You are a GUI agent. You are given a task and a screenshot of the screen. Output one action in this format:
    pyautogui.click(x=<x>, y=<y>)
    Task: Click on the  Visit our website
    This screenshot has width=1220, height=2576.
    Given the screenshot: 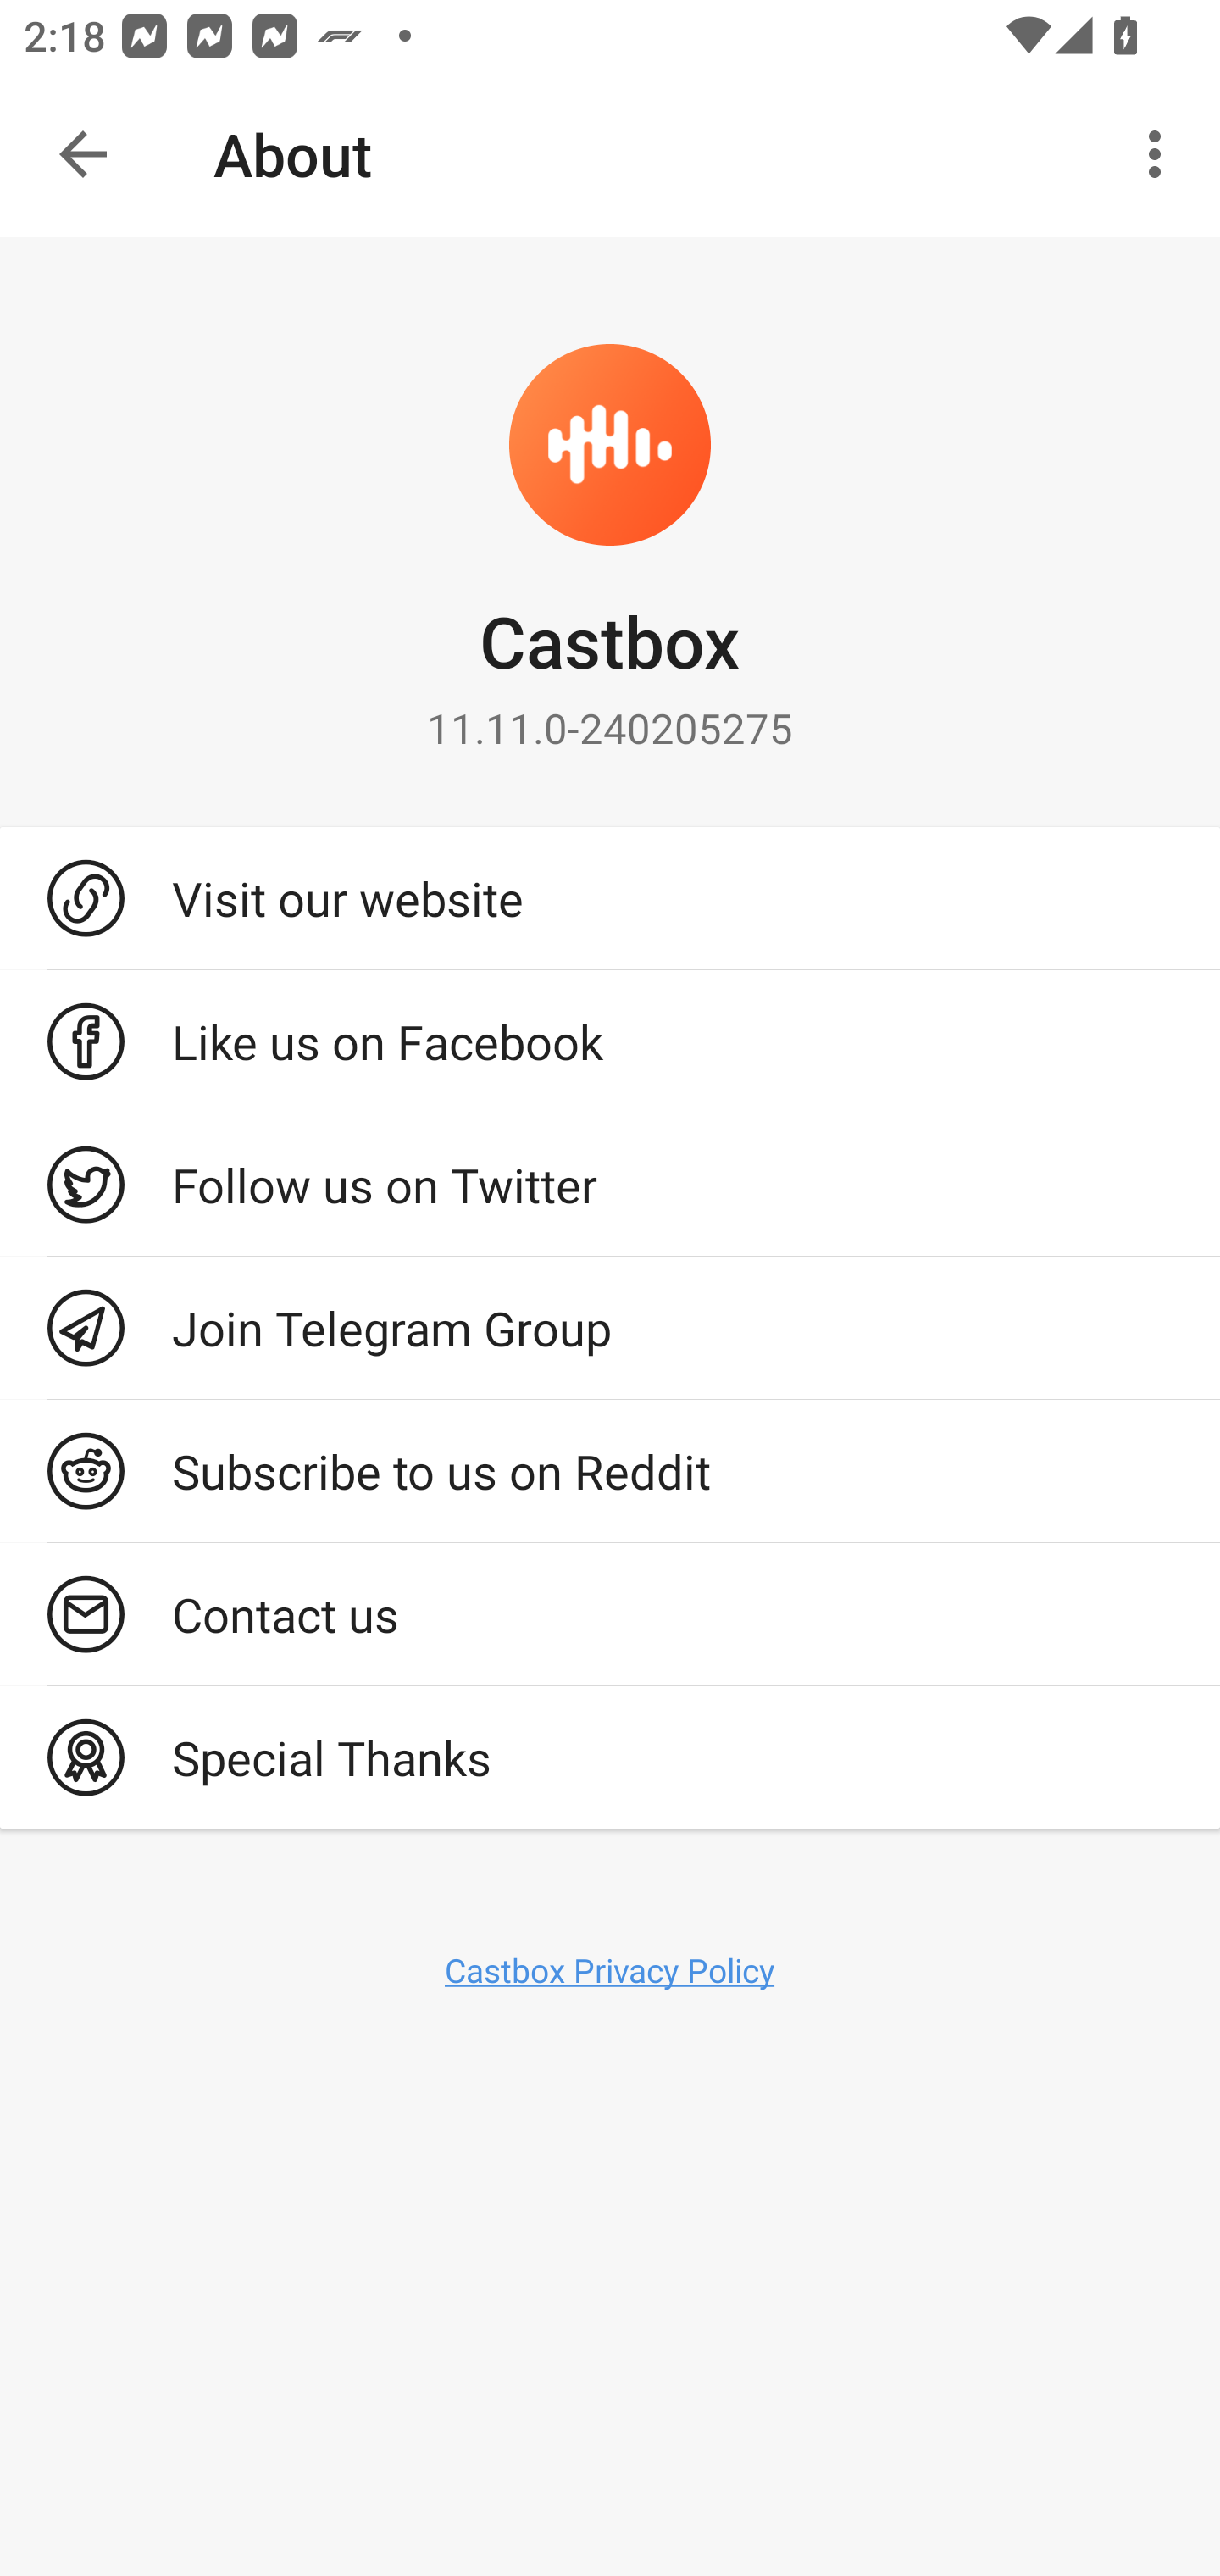 What is the action you would take?
    pyautogui.click(x=610, y=897)
    